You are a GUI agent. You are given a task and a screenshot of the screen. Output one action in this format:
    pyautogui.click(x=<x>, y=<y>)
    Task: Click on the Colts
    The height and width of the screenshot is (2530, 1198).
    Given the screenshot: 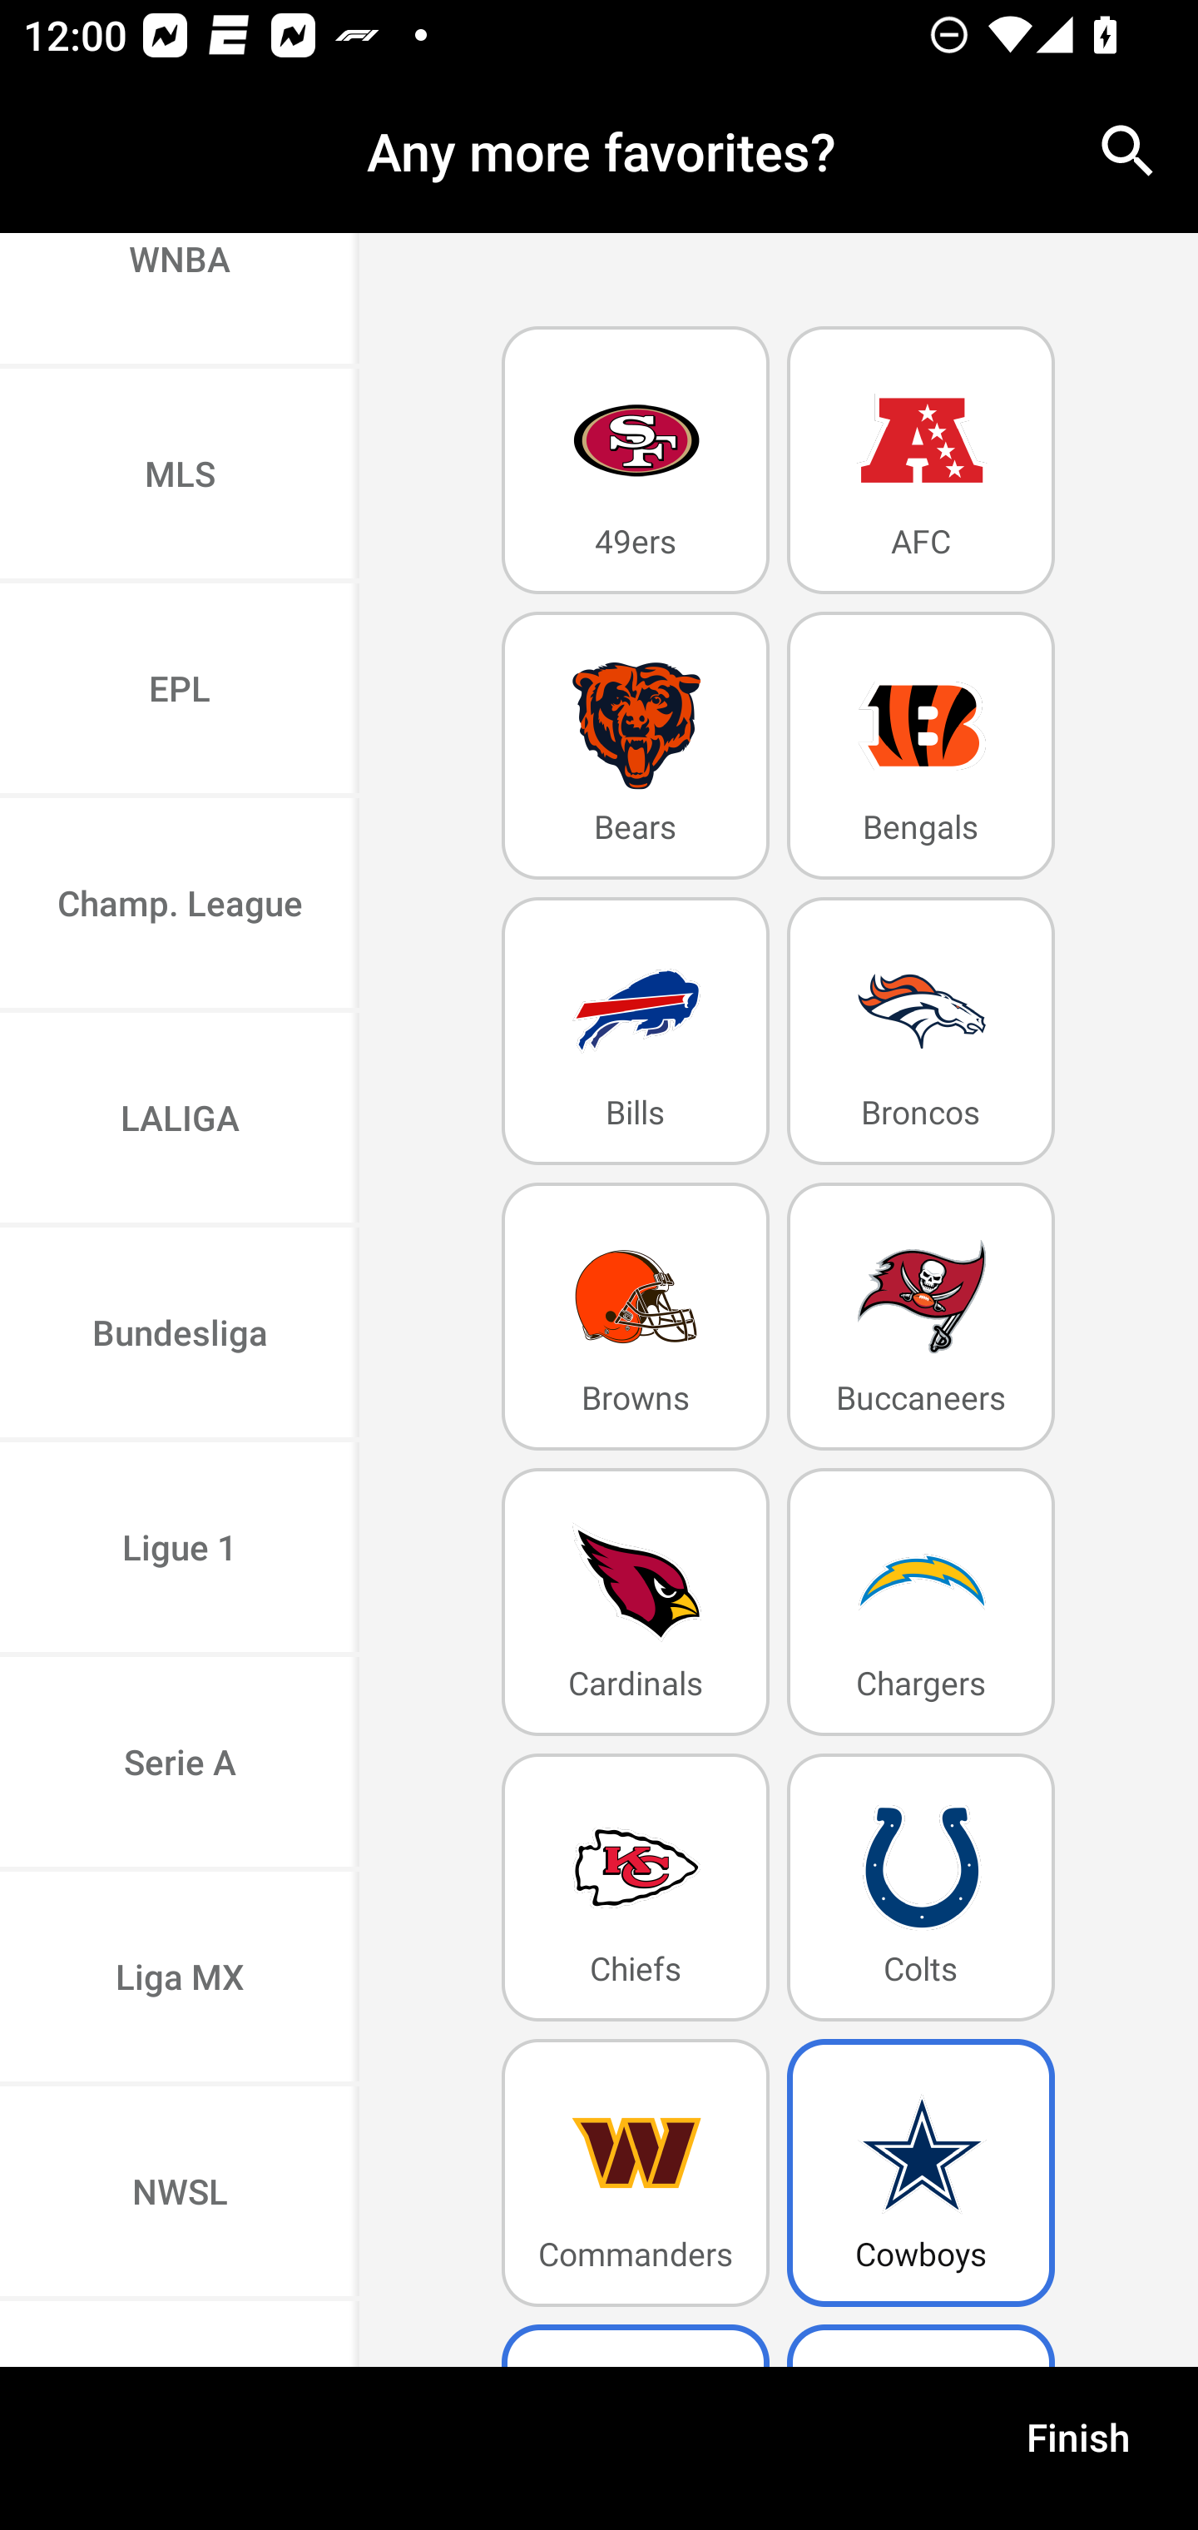 What is the action you would take?
    pyautogui.click(x=921, y=1887)
    